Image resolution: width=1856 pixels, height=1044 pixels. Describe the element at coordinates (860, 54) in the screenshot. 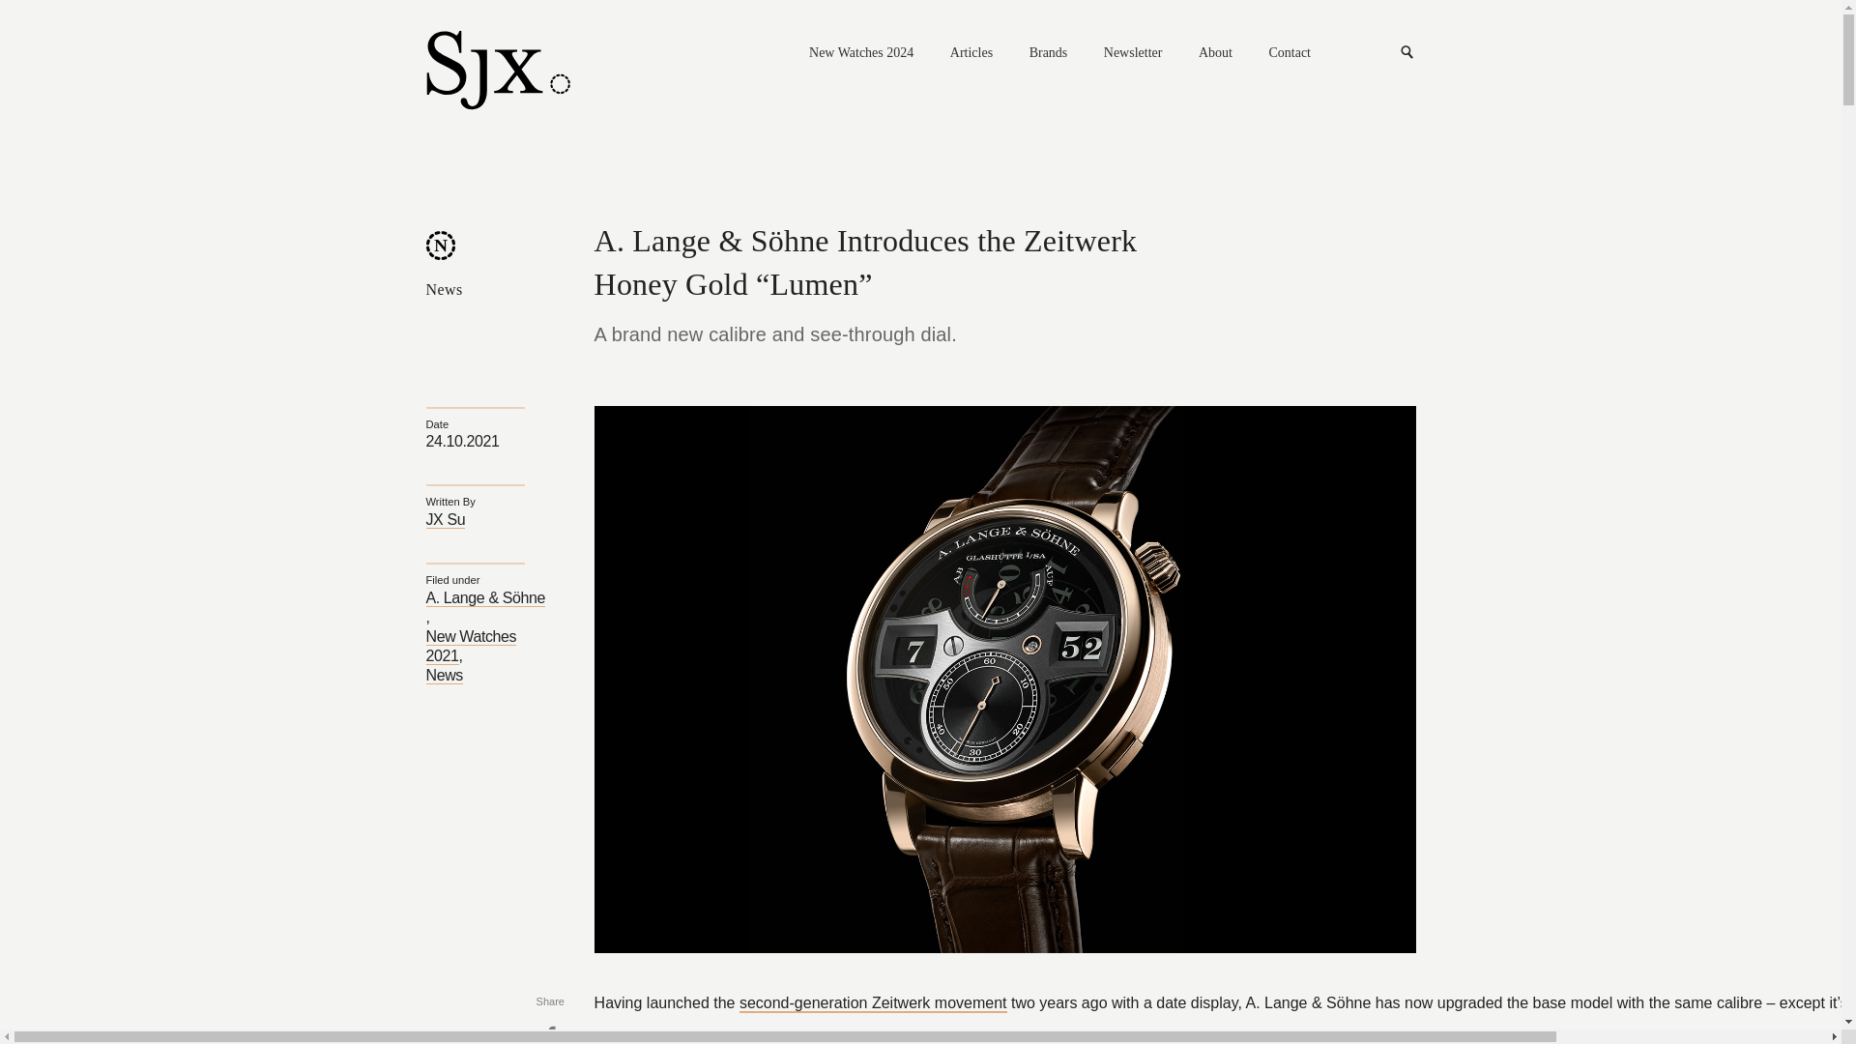

I see `New Watches 2024` at that location.